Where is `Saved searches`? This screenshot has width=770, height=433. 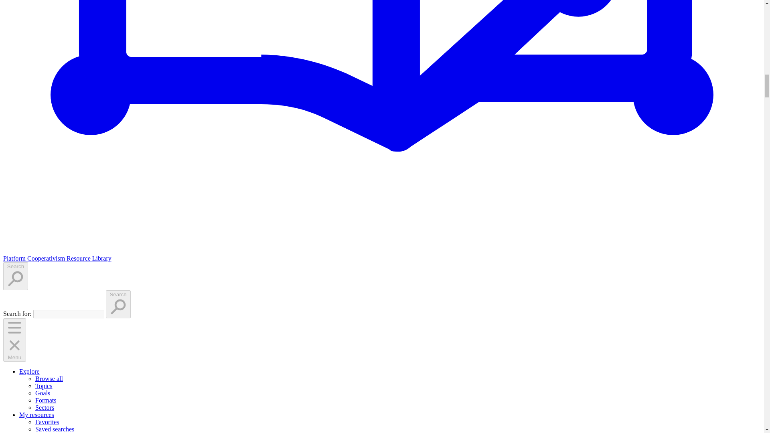
Saved searches is located at coordinates (55, 429).